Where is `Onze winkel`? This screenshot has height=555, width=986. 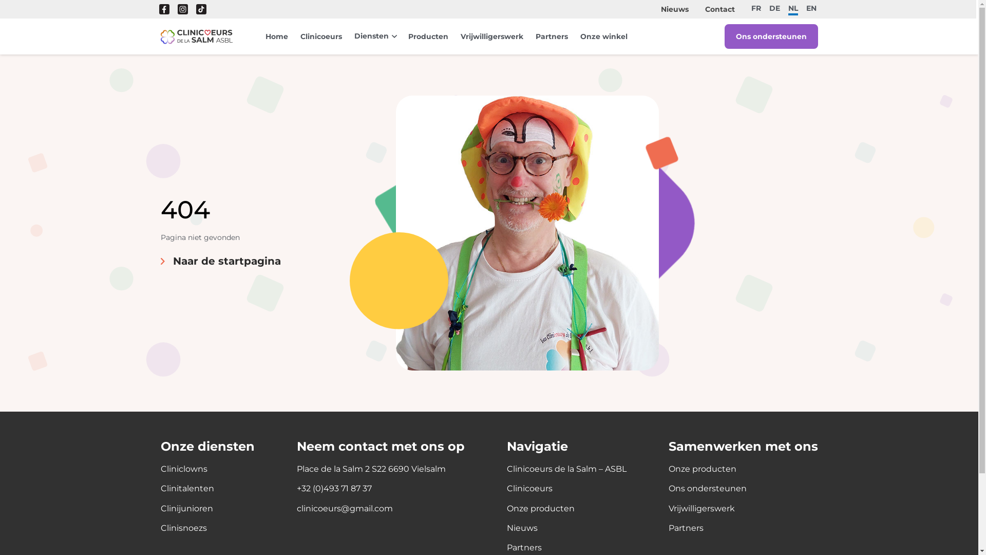
Onze winkel is located at coordinates (604, 36).